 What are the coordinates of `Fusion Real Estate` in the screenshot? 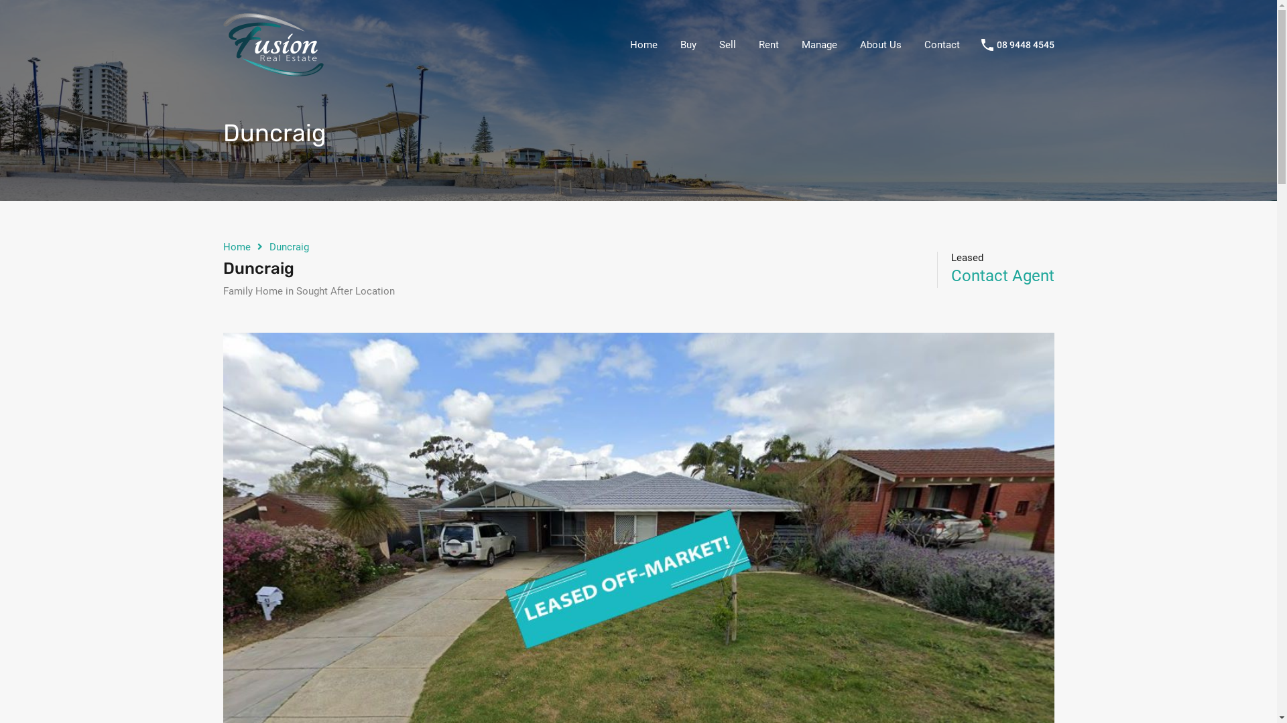 It's located at (273, 70).